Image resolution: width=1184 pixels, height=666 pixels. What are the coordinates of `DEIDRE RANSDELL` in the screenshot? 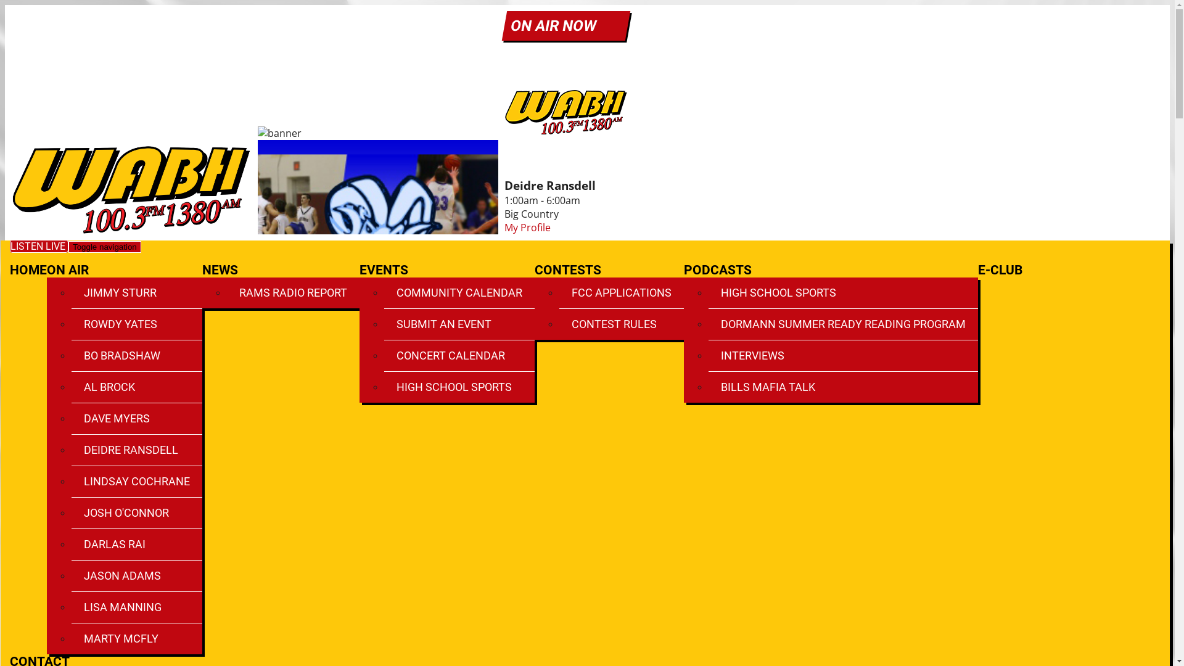 It's located at (137, 450).